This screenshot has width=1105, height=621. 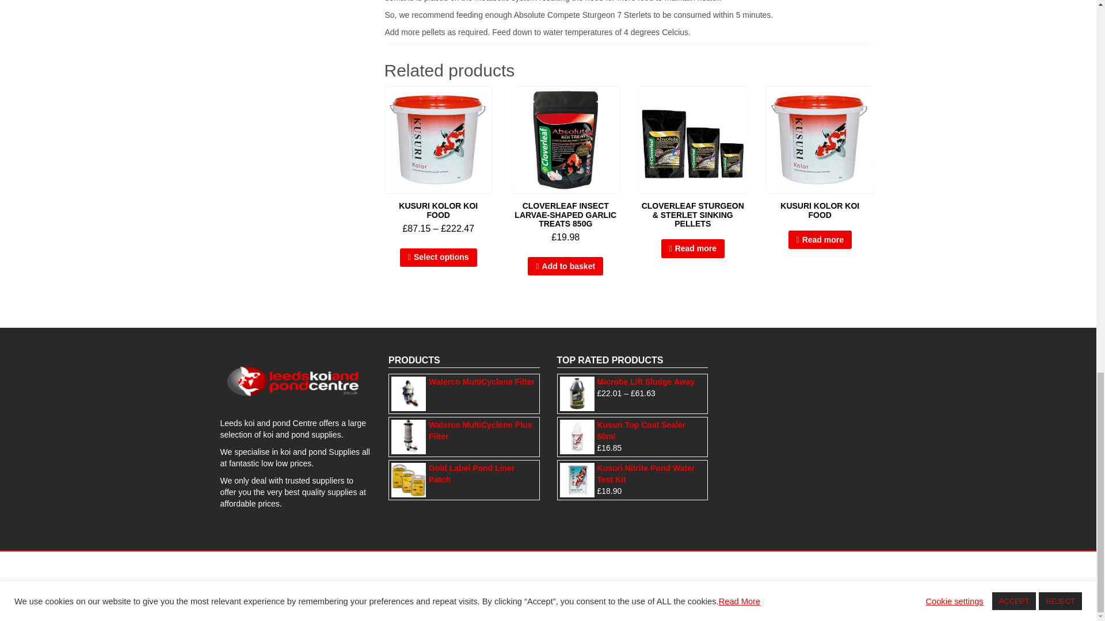 I want to click on Select options, so click(x=439, y=258).